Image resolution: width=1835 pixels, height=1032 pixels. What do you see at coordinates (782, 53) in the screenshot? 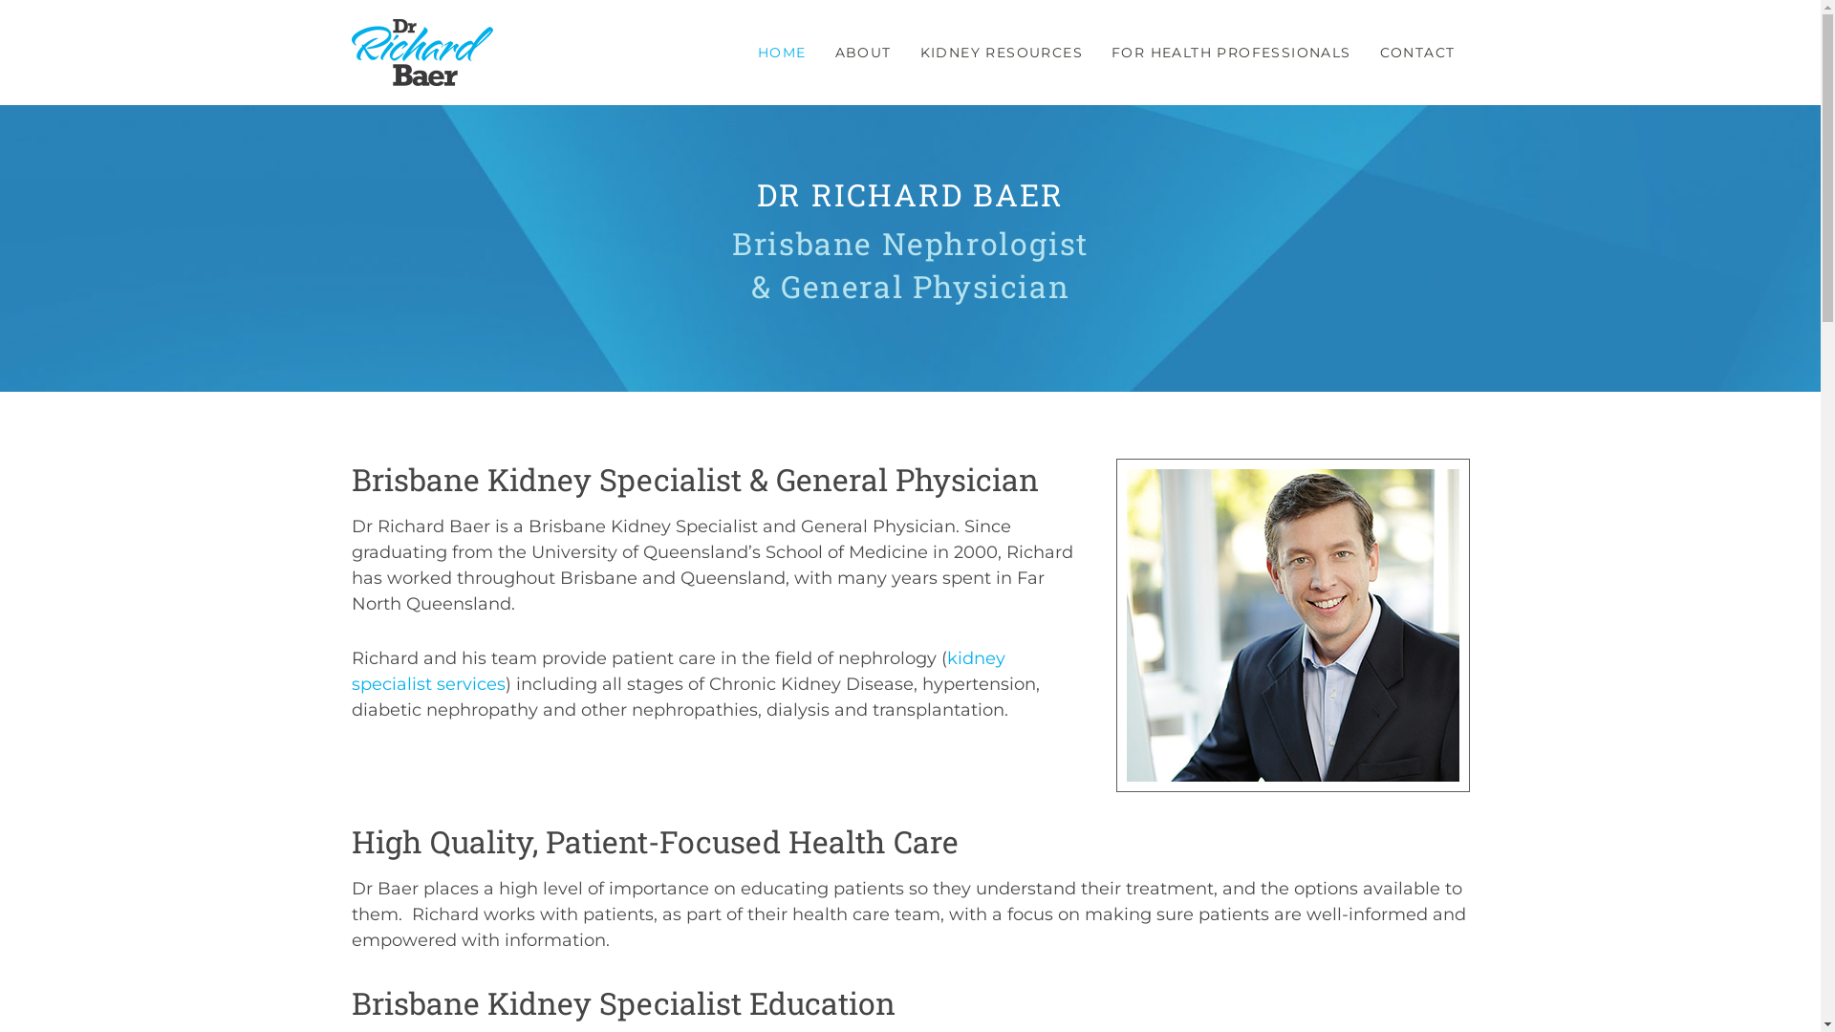
I see `HOME` at bounding box center [782, 53].